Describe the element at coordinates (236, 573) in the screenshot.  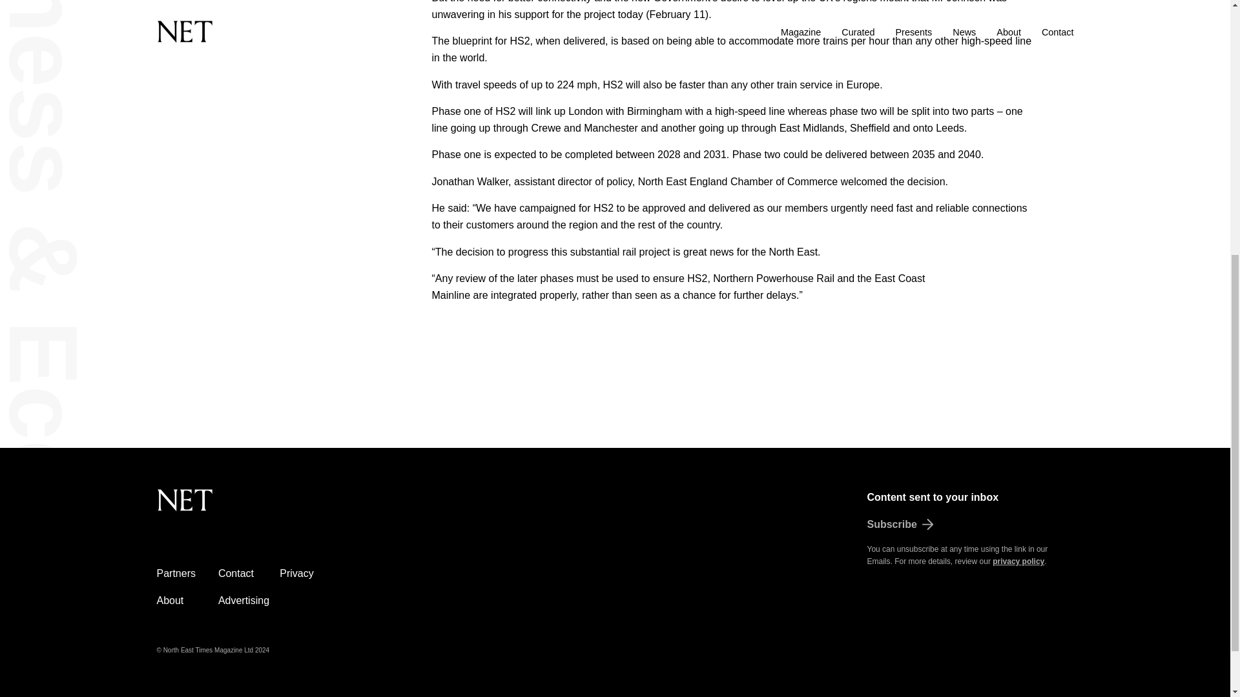
I see `Contact` at that location.